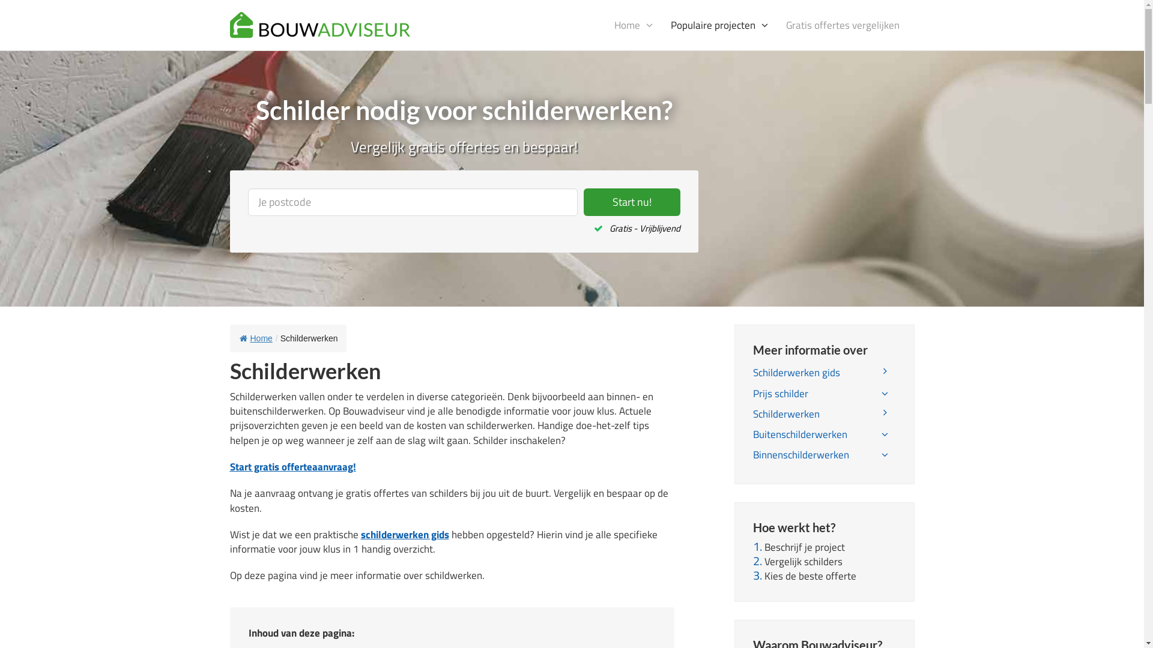 The height and width of the screenshot is (648, 1153). Describe the element at coordinates (843, 25) in the screenshot. I see `Gratis offertes vergelijken` at that location.